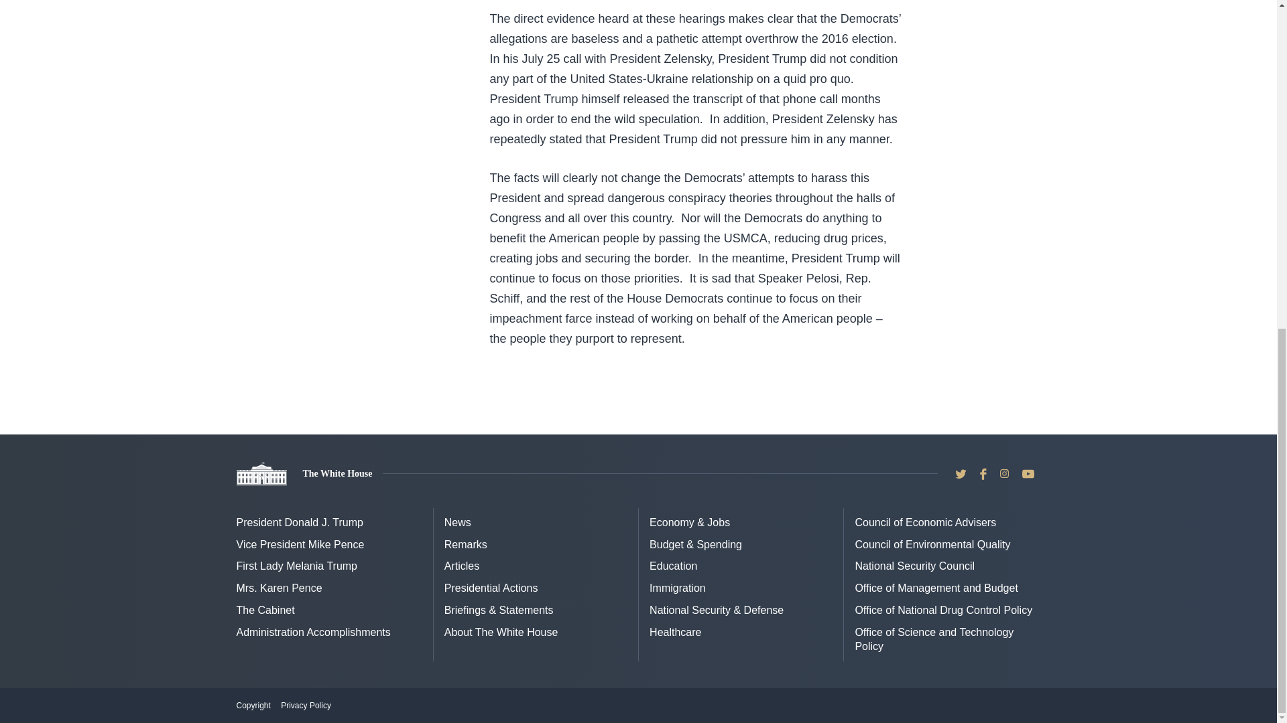  I want to click on Presidential Actions, so click(491, 588).